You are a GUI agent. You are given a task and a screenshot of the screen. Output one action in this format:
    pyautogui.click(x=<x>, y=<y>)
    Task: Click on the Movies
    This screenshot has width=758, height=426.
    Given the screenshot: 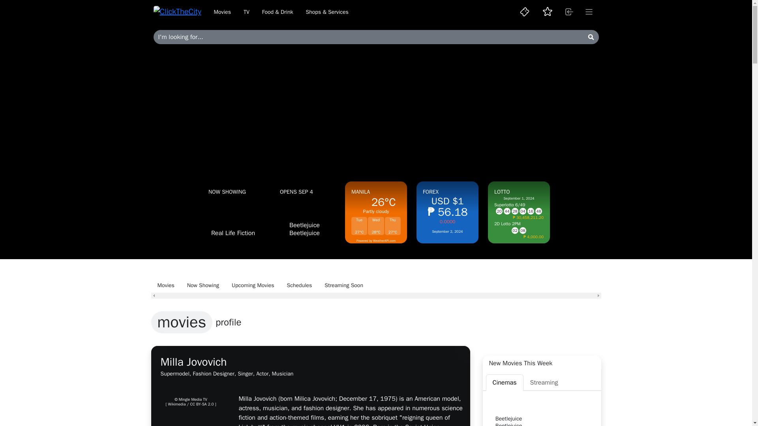 What is the action you would take?
    pyautogui.click(x=222, y=12)
    